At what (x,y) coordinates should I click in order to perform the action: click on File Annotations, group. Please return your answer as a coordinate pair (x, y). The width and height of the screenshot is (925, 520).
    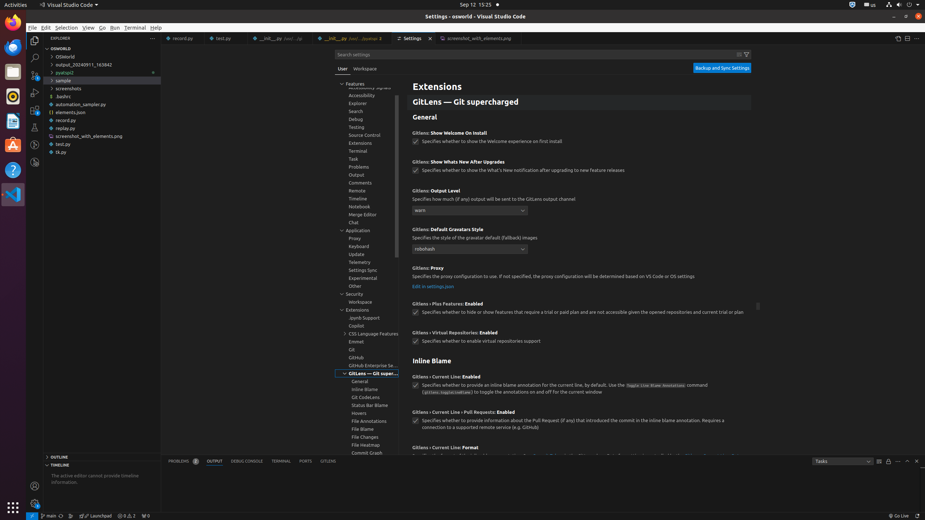
    Looking at the image, I should click on (367, 421).